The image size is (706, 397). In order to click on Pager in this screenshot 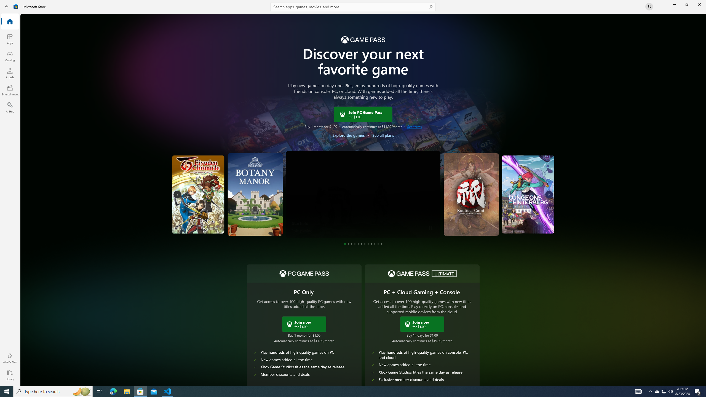, I will do `click(363, 244)`.